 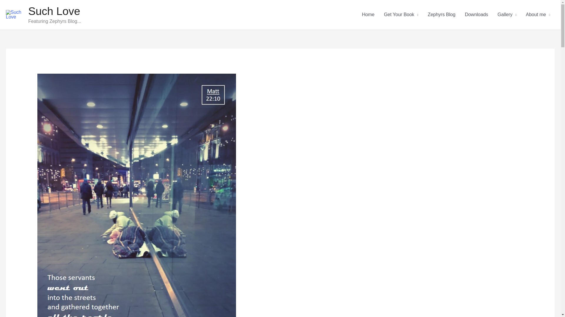 What do you see at coordinates (476, 15) in the screenshot?
I see `Downloads` at bounding box center [476, 15].